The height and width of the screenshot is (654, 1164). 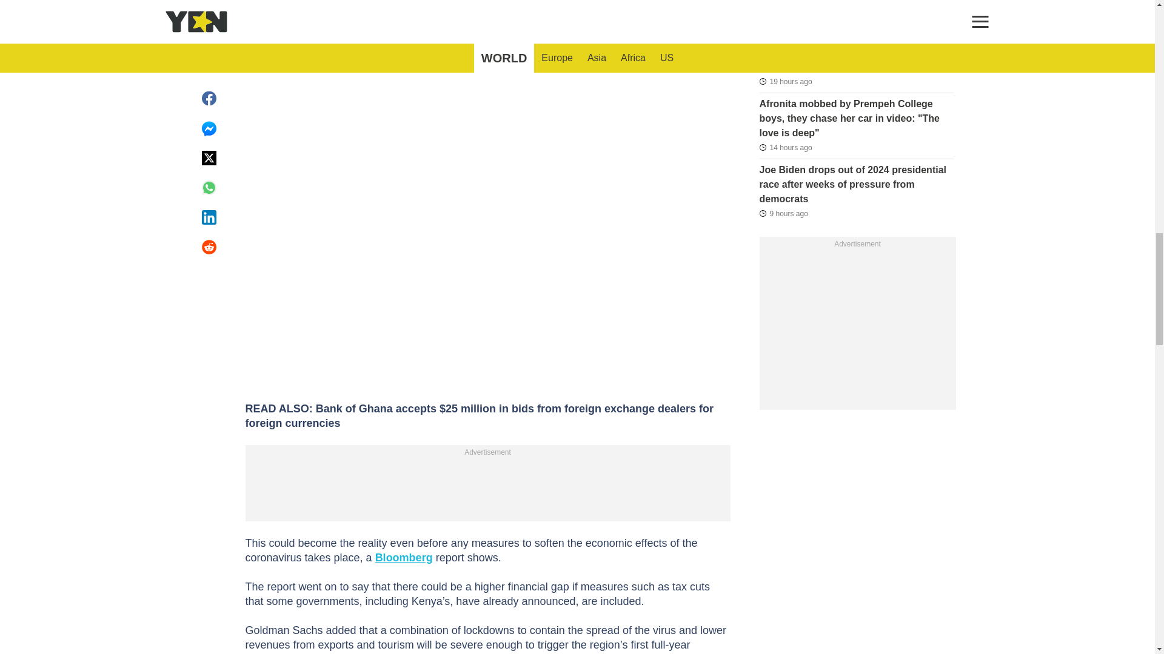 I want to click on 2024-07-21T10:44:40Z, so click(x=784, y=81).